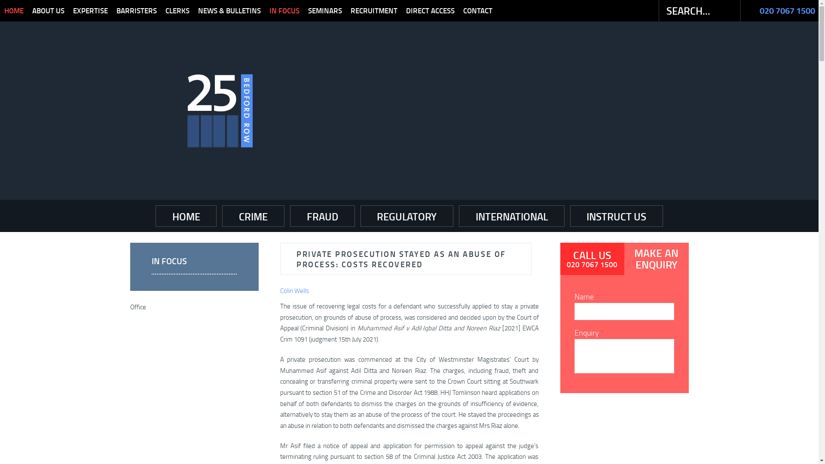  I want to click on DIRECT ACCESS, so click(431, 11).